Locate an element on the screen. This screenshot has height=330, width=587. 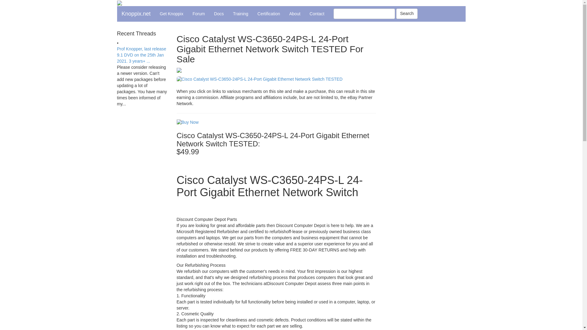
Training is located at coordinates (240, 14).